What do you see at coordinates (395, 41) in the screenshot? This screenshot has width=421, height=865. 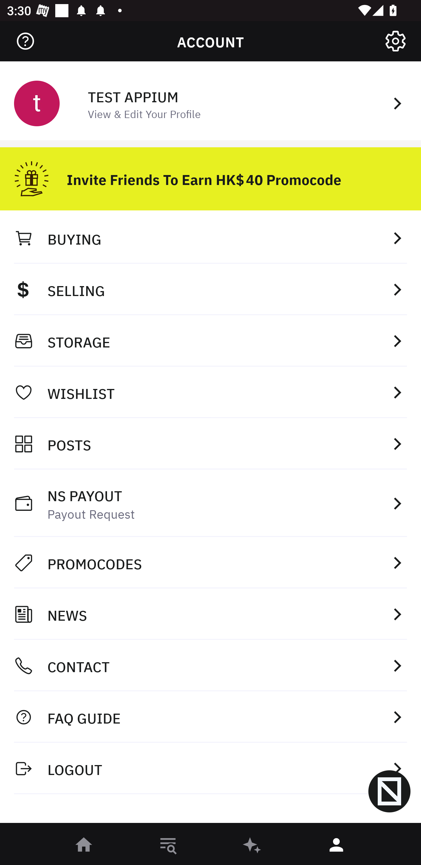 I see `` at bounding box center [395, 41].